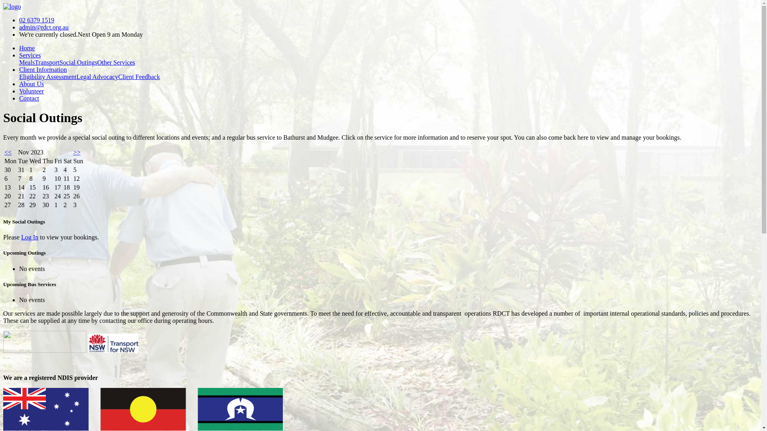 This screenshot has width=767, height=431. Describe the element at coordinates (30, 237) in the screenshot. I see `Log In` at that location.